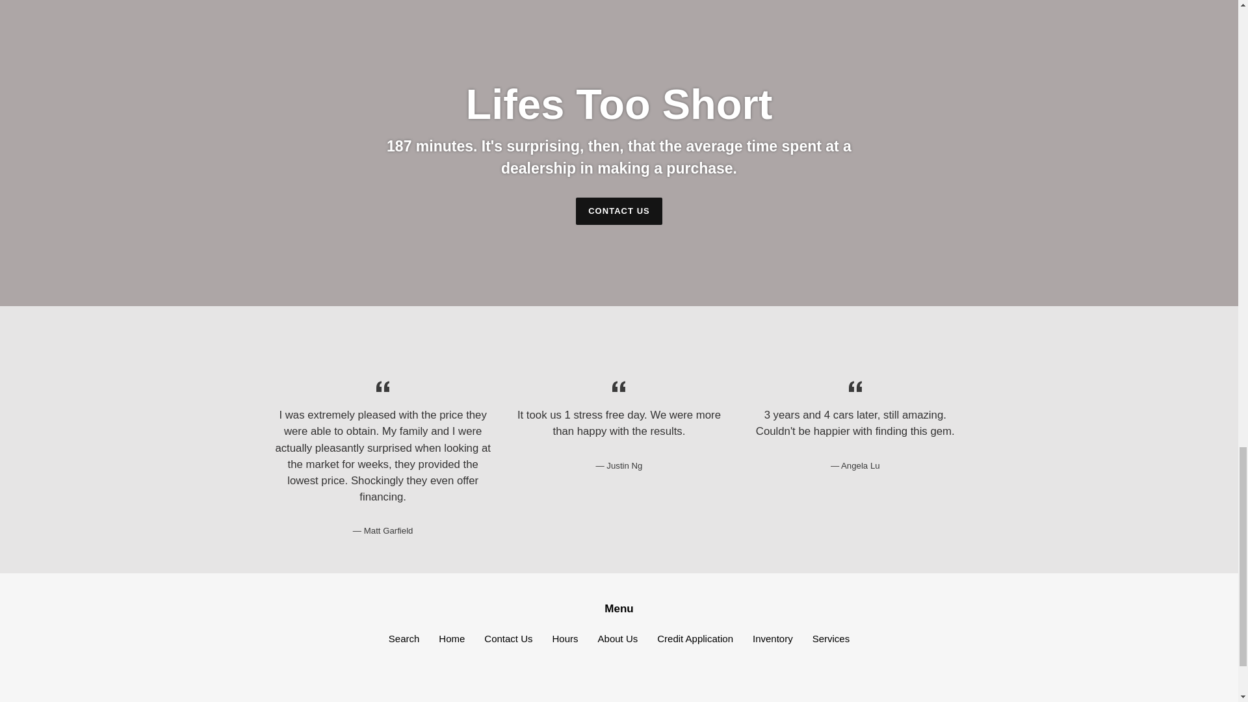 This screenshot has width=1248, height=702. Describe the element at coordinates (772, 638) in the screenshot. I see `Inventory` at that location.